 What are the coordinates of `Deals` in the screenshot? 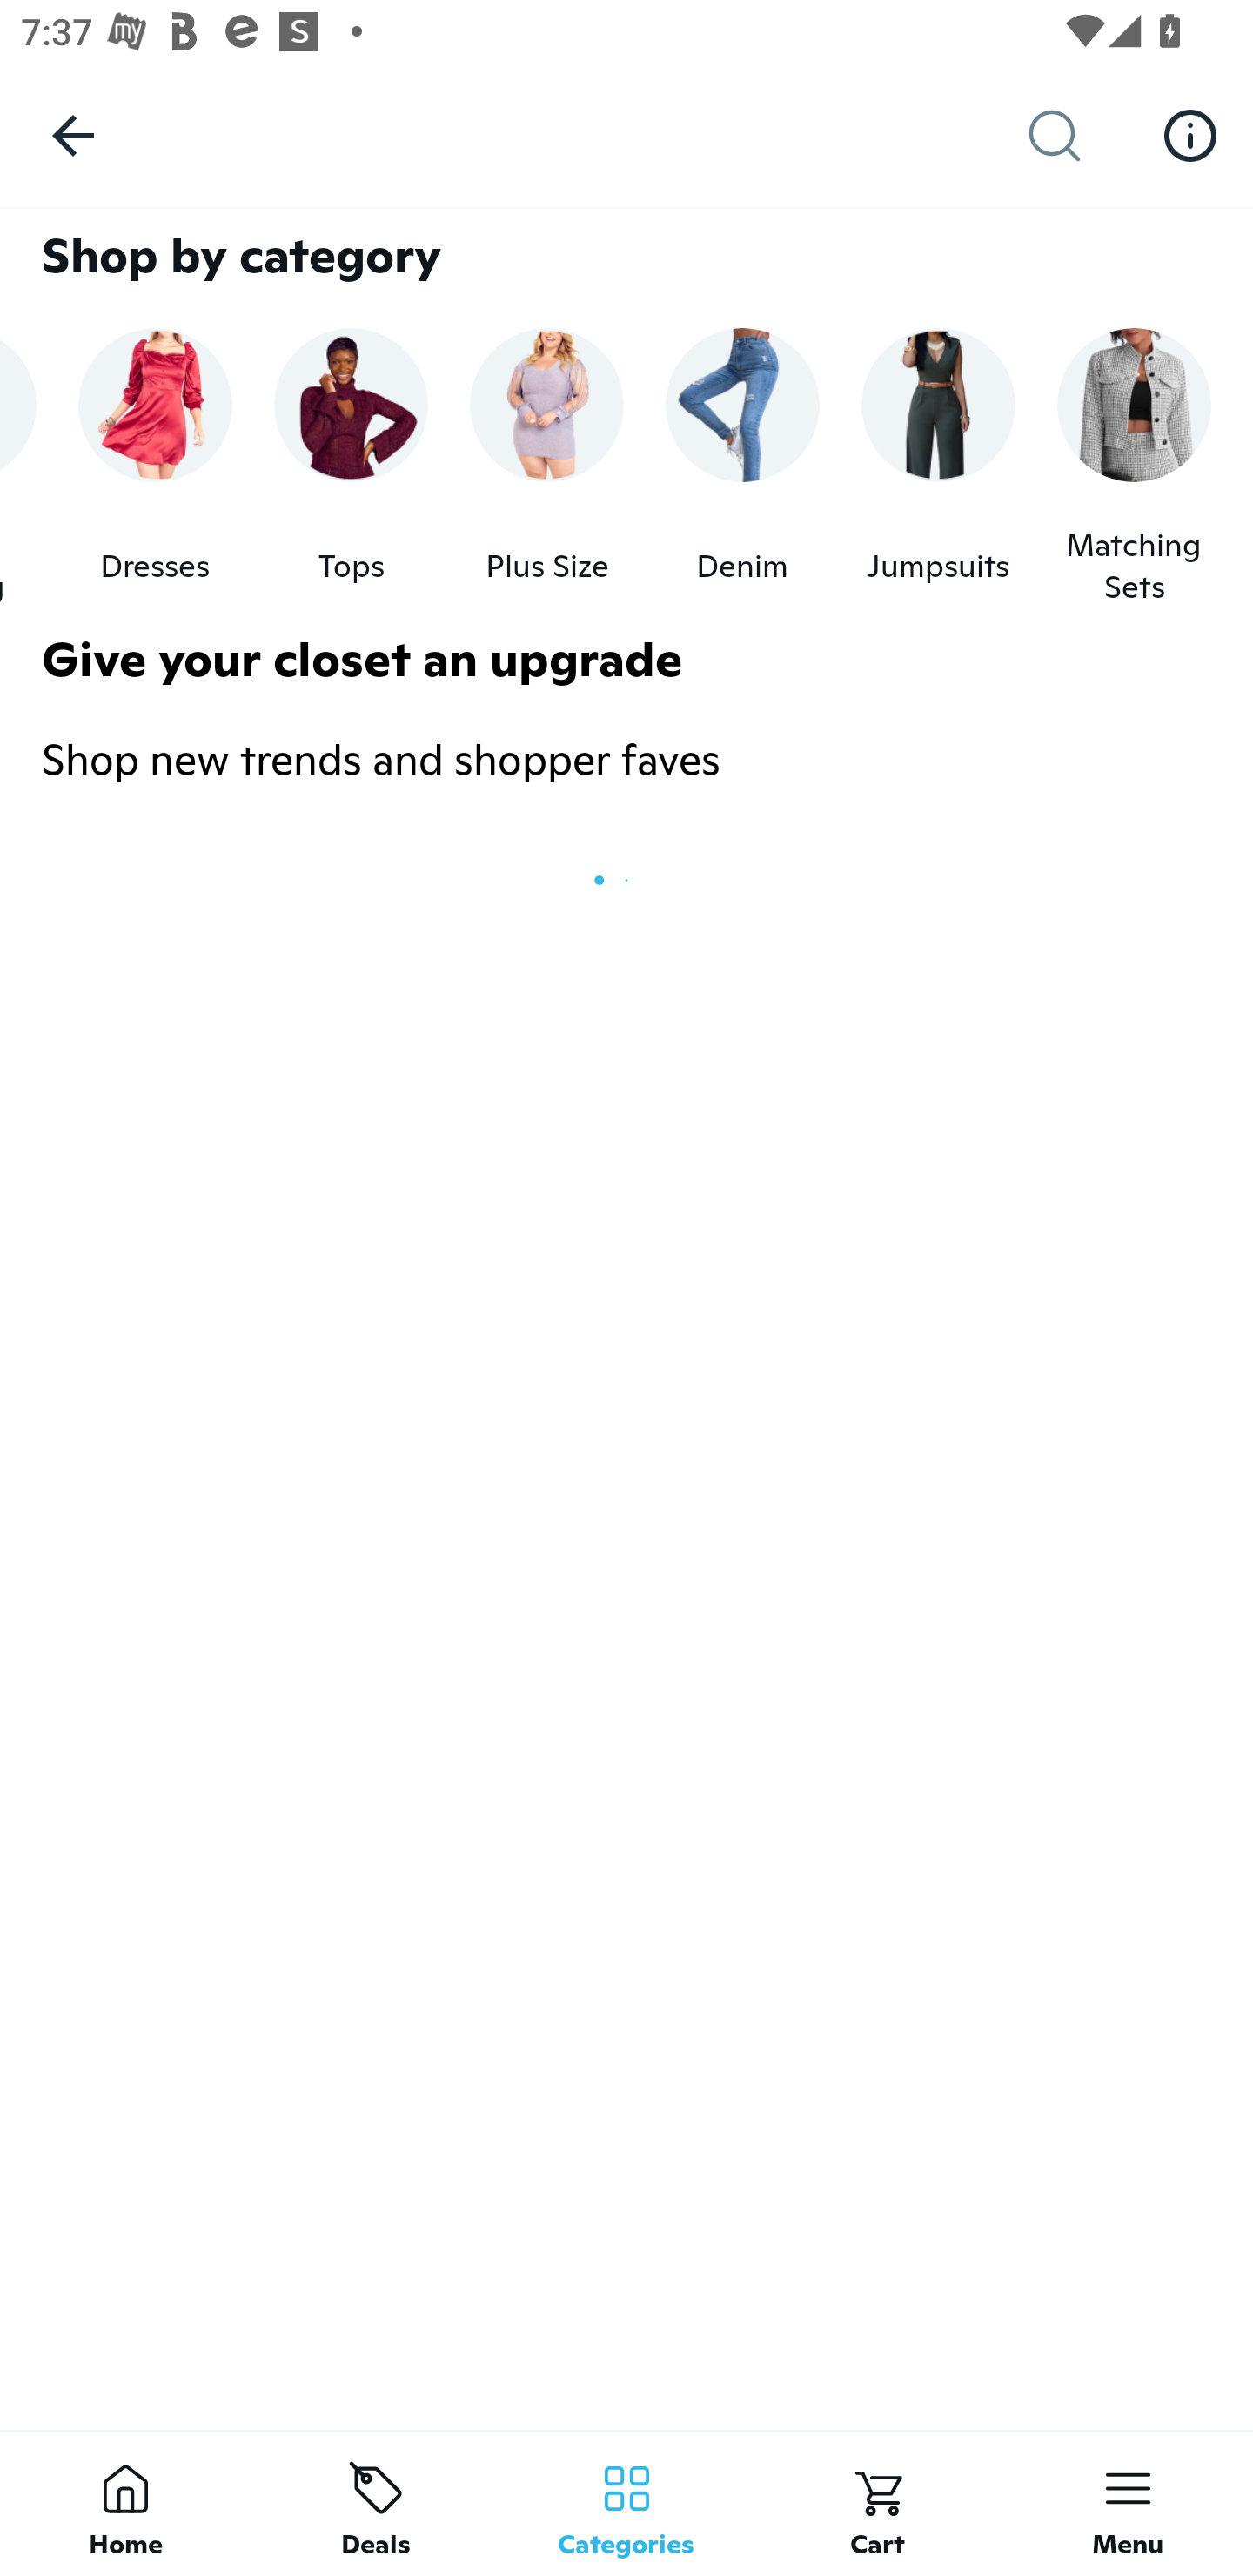 It's located at (376, 2503).